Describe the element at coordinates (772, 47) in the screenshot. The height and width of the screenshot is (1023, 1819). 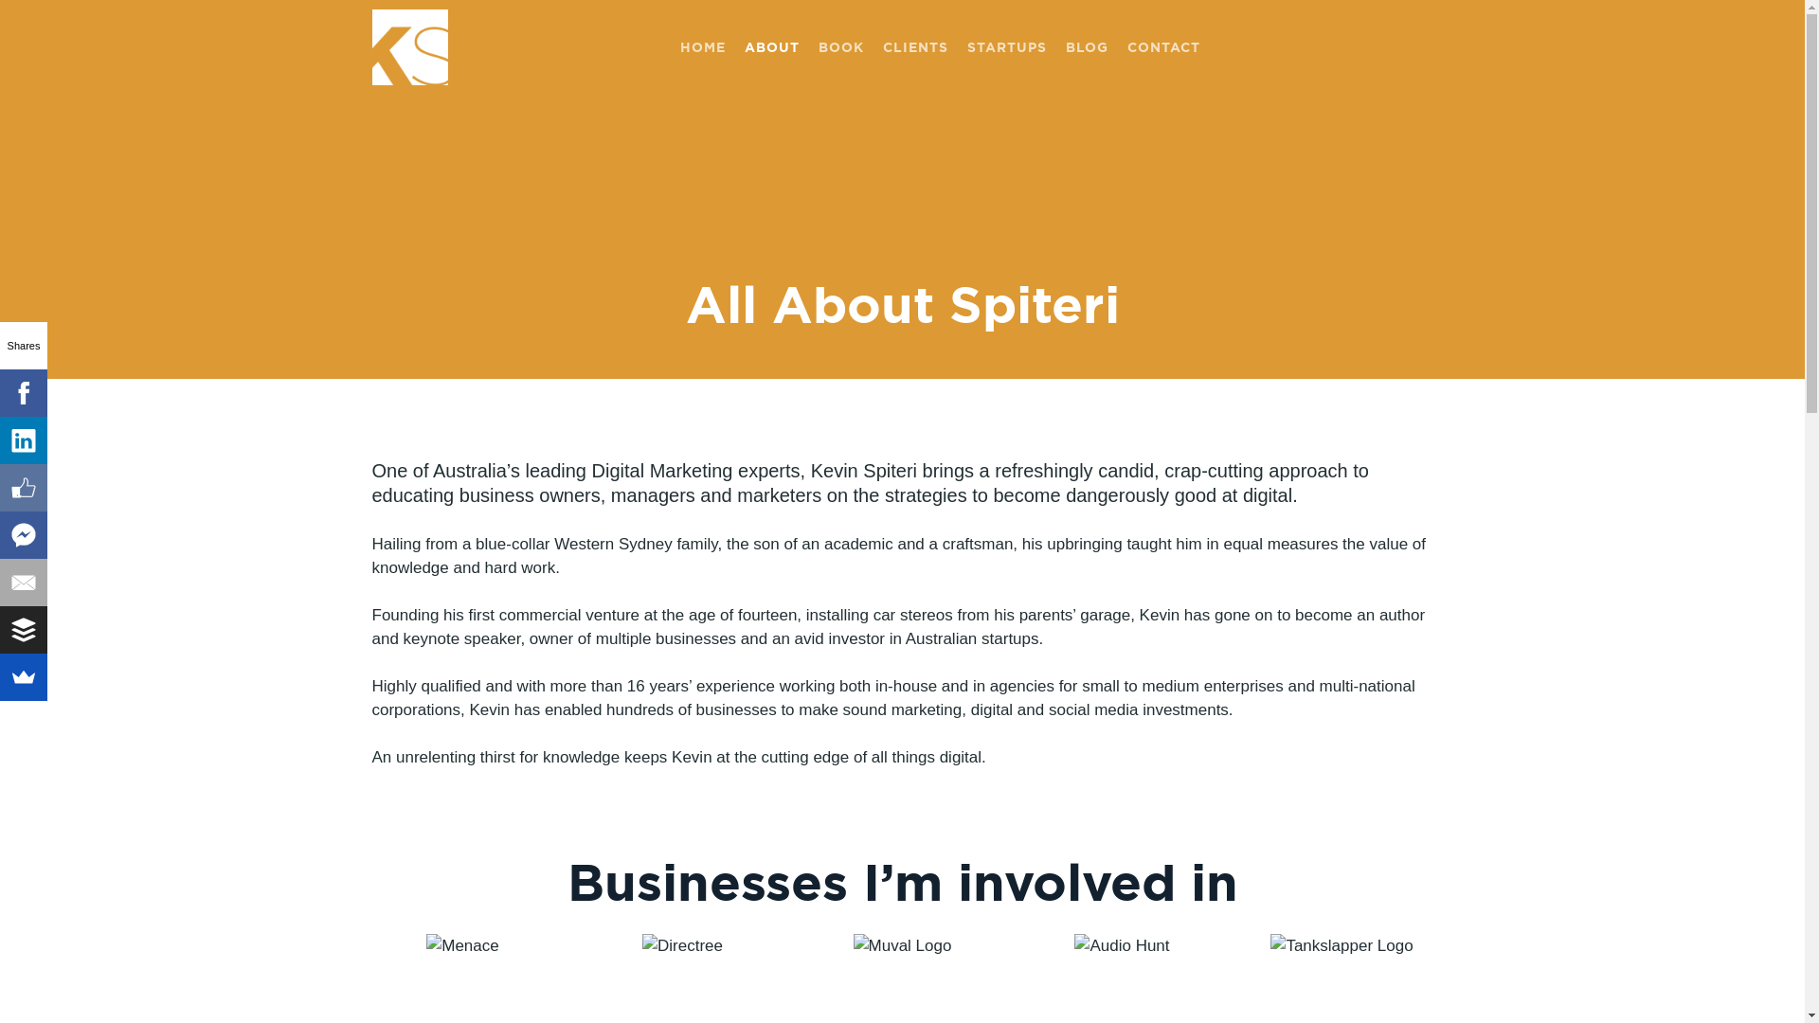
I see `ABOUT` at that location.